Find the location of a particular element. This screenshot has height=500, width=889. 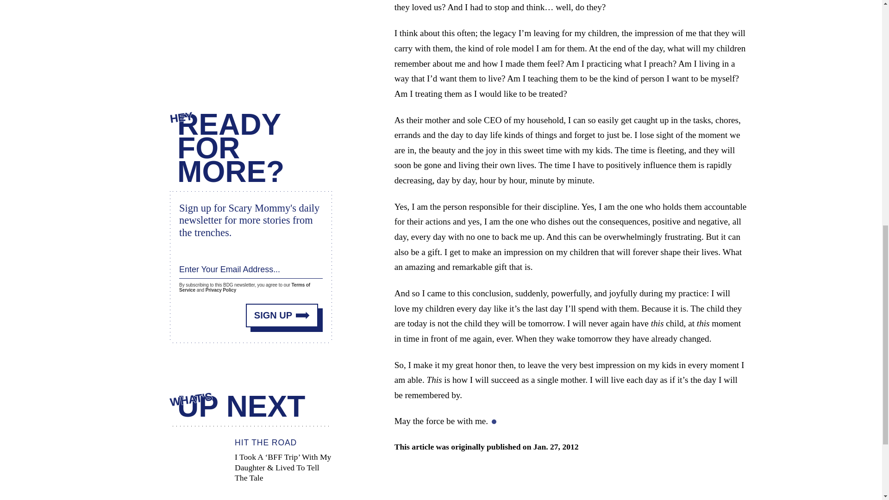

Terms of Service is located at coordinates (244, 283).